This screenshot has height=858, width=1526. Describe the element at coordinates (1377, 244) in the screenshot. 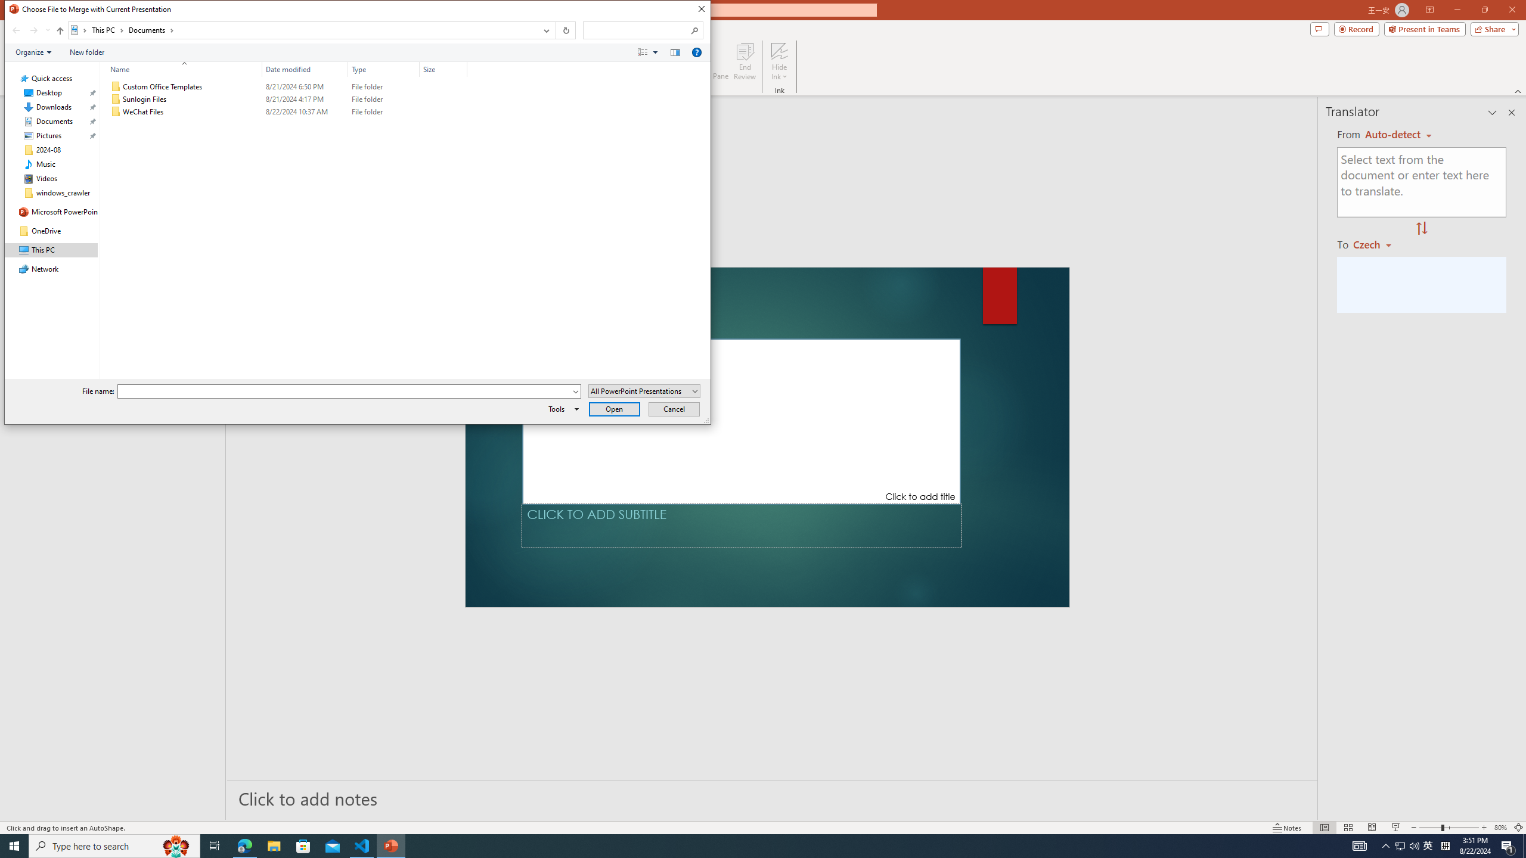

I see `Czech` at that location.